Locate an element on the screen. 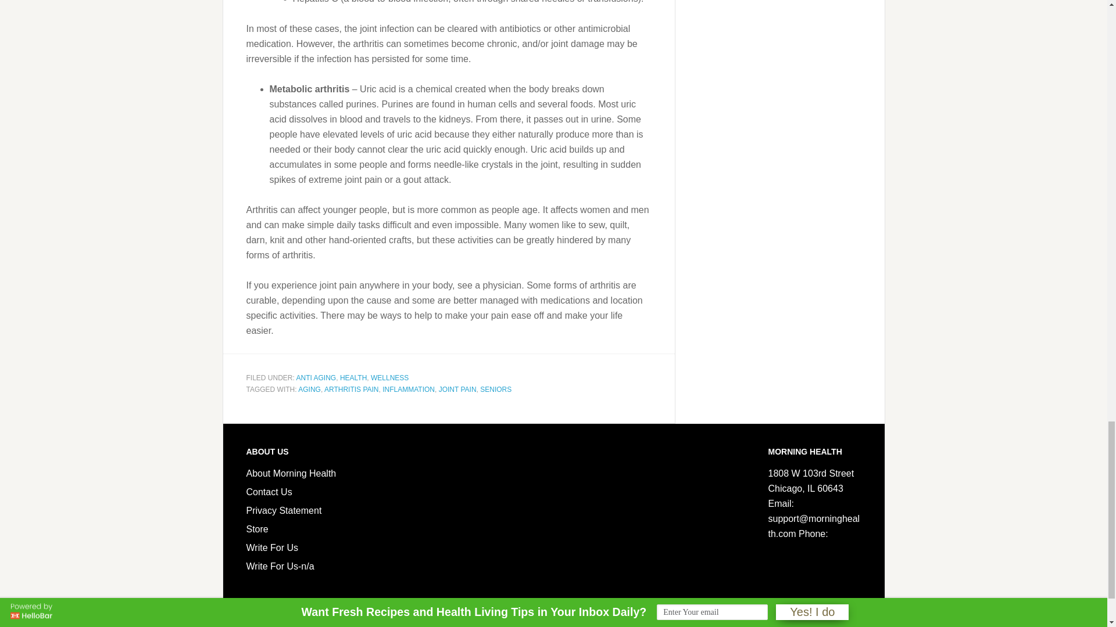 This screenshot has height=627, width=1116. About Morning Health is located at coordinates (292, 473).